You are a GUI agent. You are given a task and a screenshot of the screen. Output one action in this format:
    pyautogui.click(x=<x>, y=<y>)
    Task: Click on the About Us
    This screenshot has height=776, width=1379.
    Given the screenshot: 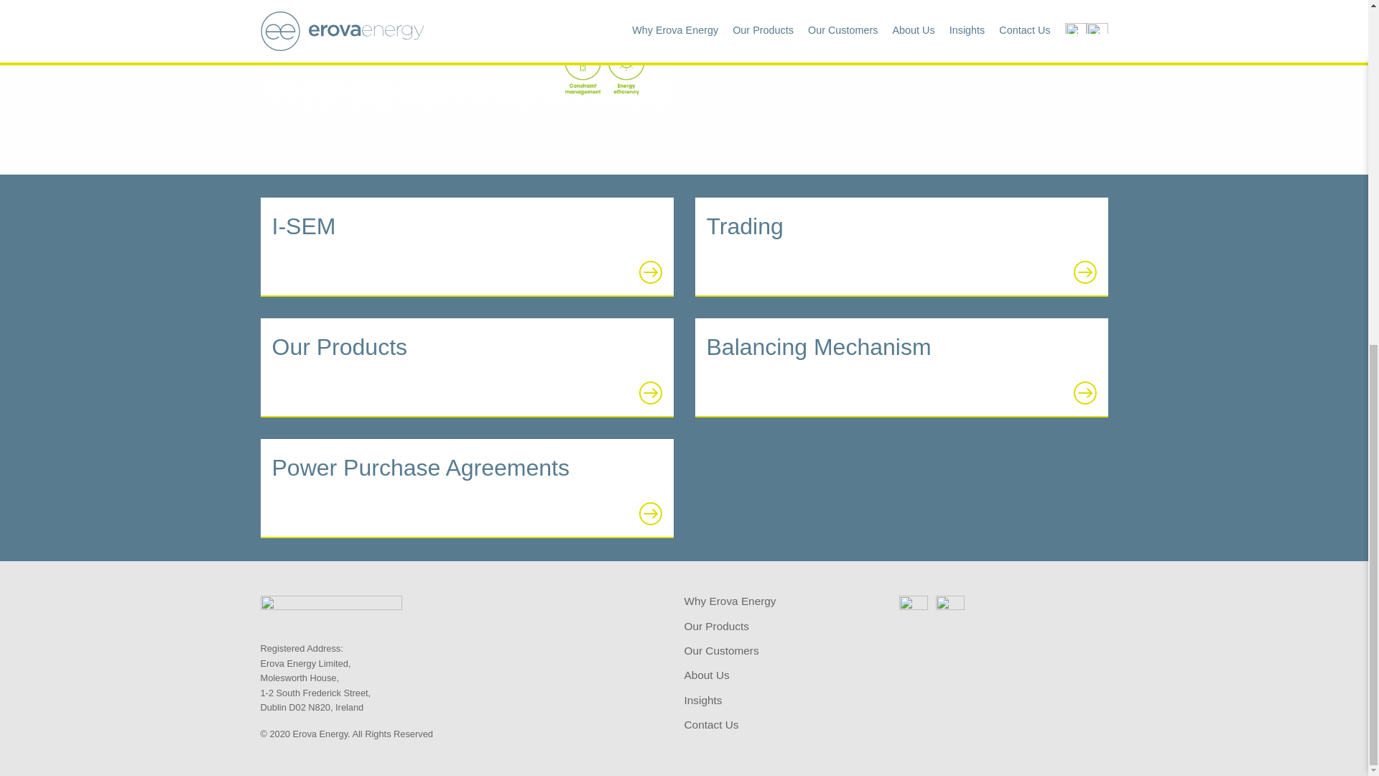 What is the action you would take?
    pyautogui.click(x=707, y=676)
    